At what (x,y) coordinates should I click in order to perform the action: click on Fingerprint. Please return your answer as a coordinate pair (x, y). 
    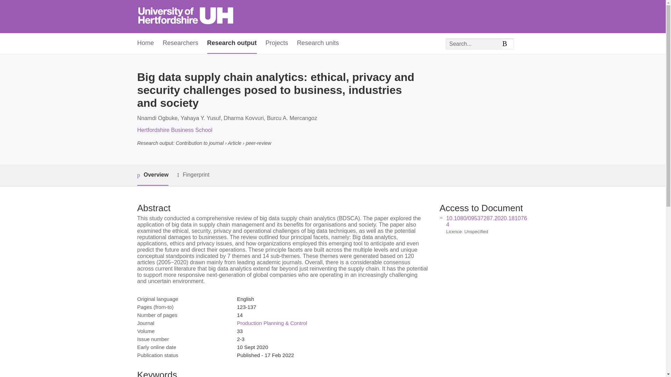
    Looking at the image, I should click on (193, 175).